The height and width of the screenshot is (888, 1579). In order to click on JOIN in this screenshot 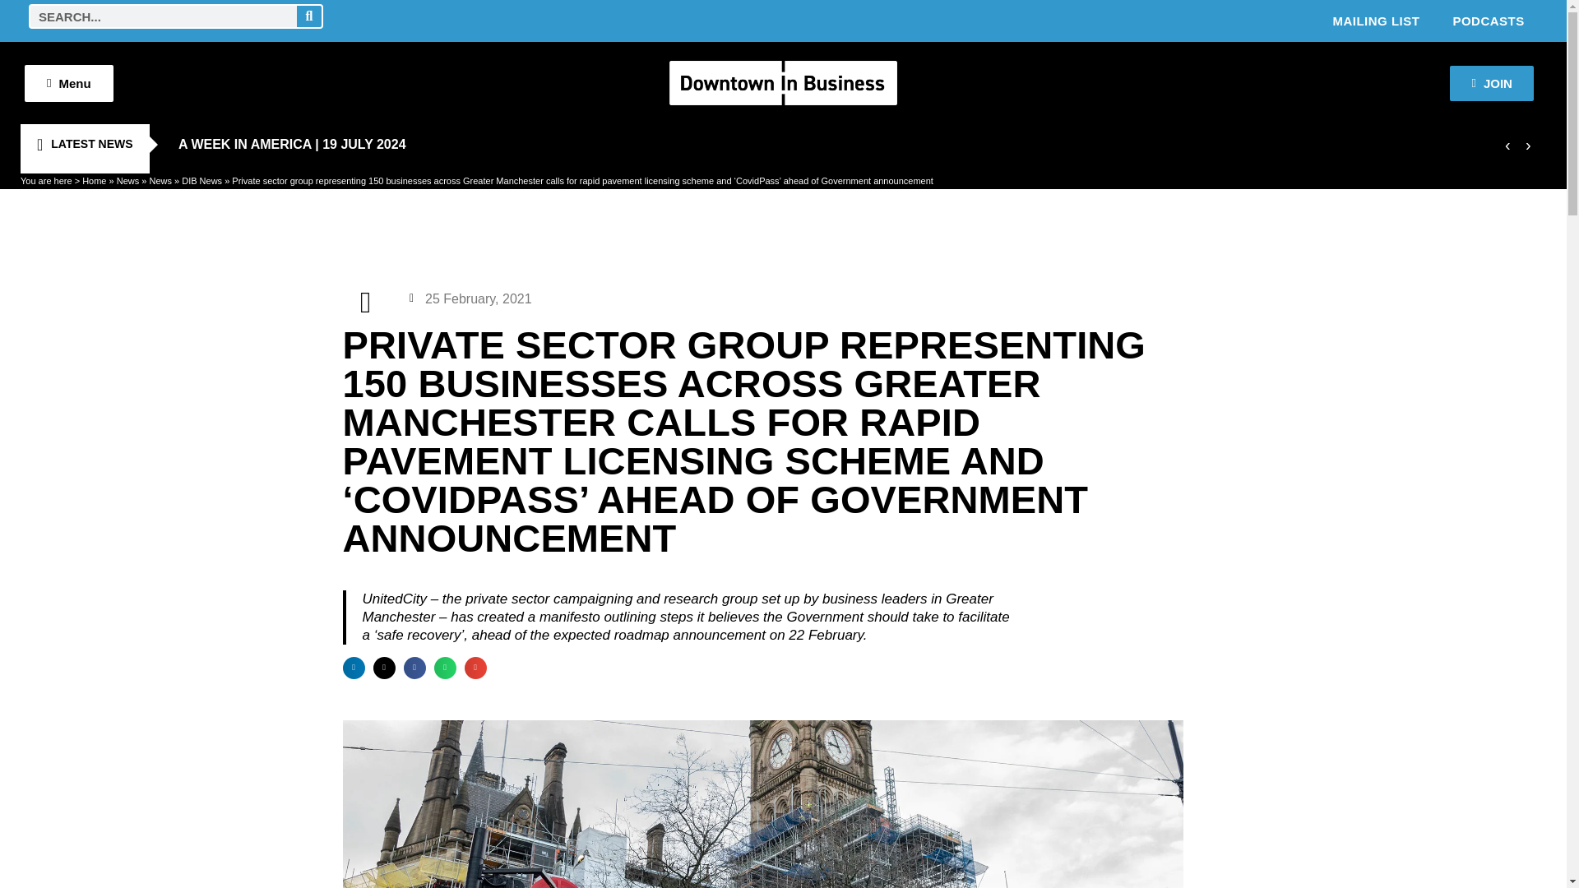, I will do `click(1491, 83)`.